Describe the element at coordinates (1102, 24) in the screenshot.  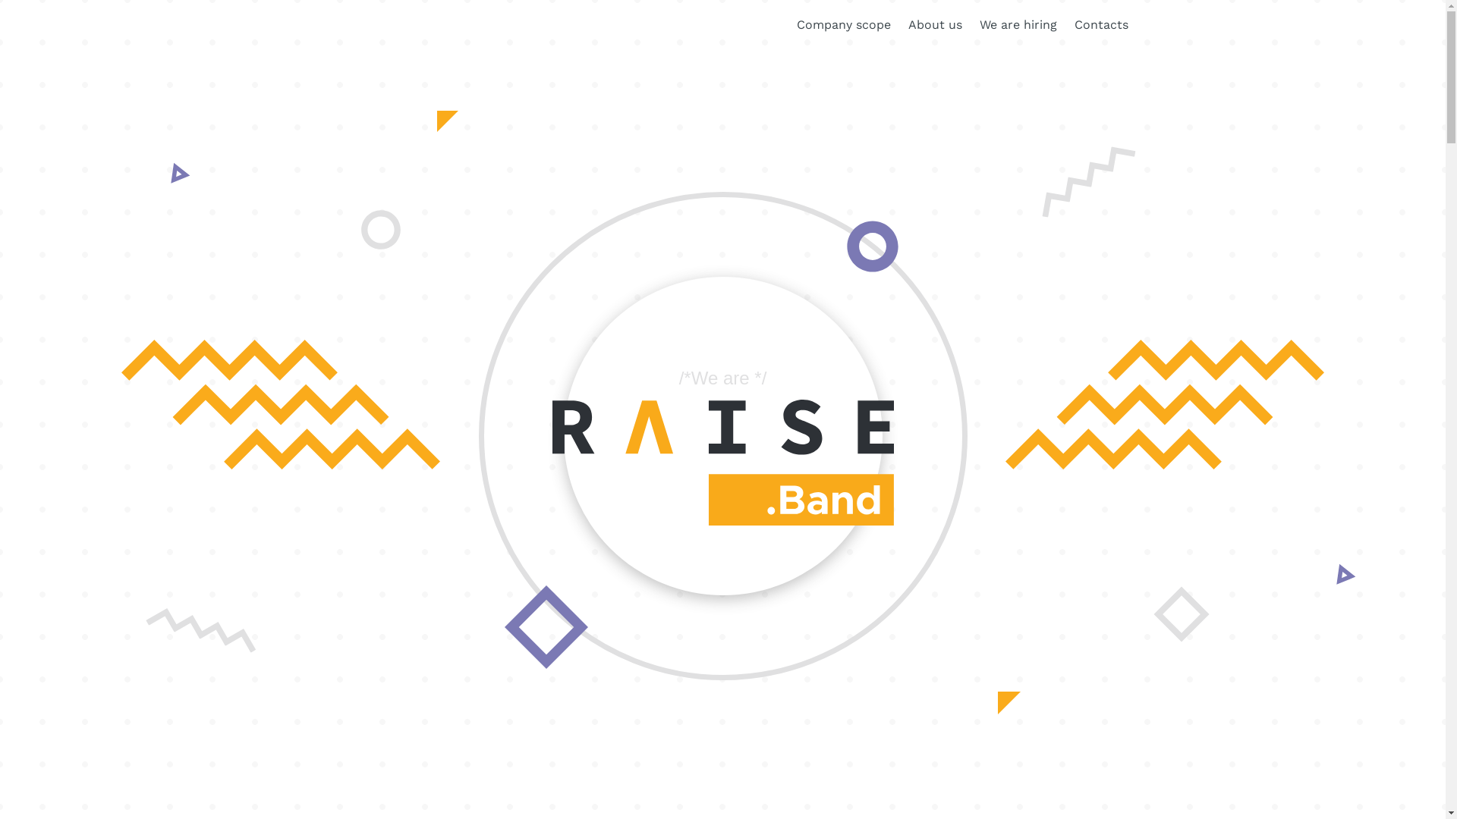
I see `Contacts` at that location.